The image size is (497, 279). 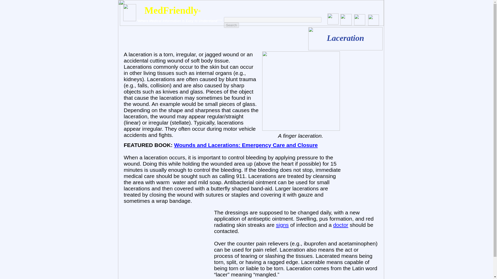 I want to click on signs, so click(x=282, y=225).